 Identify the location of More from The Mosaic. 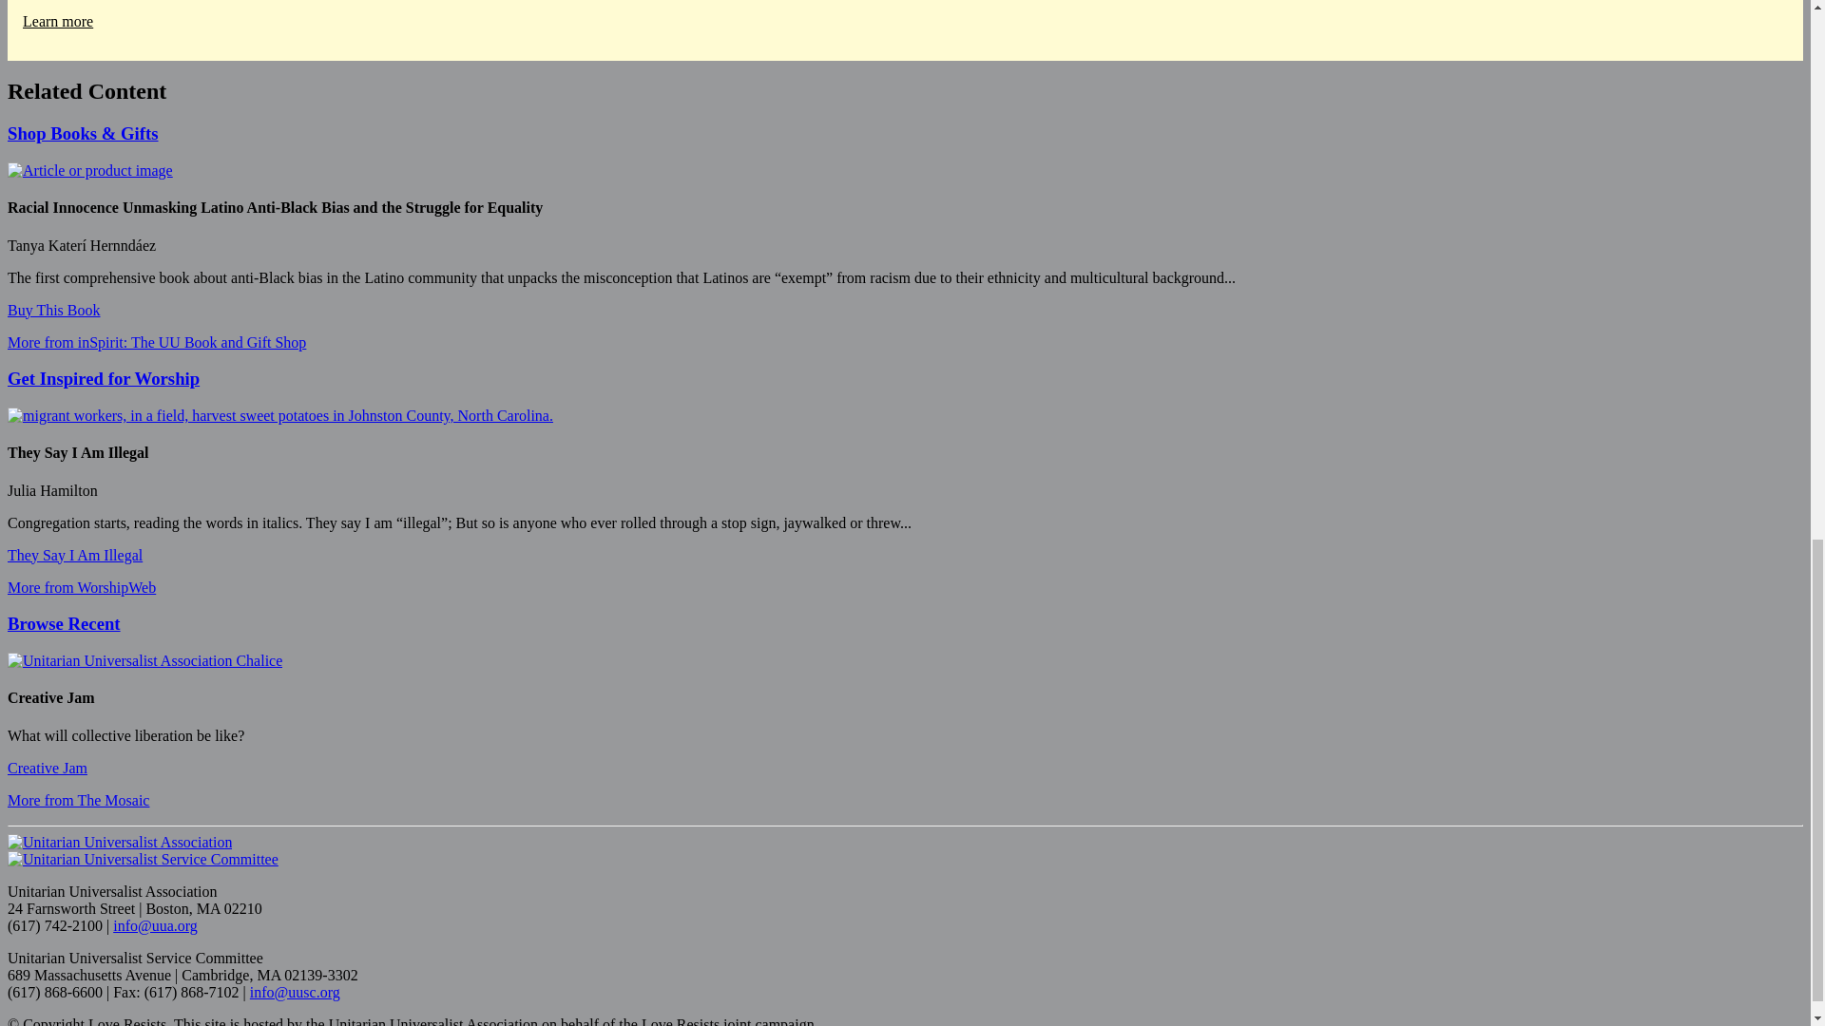
(78, 800).